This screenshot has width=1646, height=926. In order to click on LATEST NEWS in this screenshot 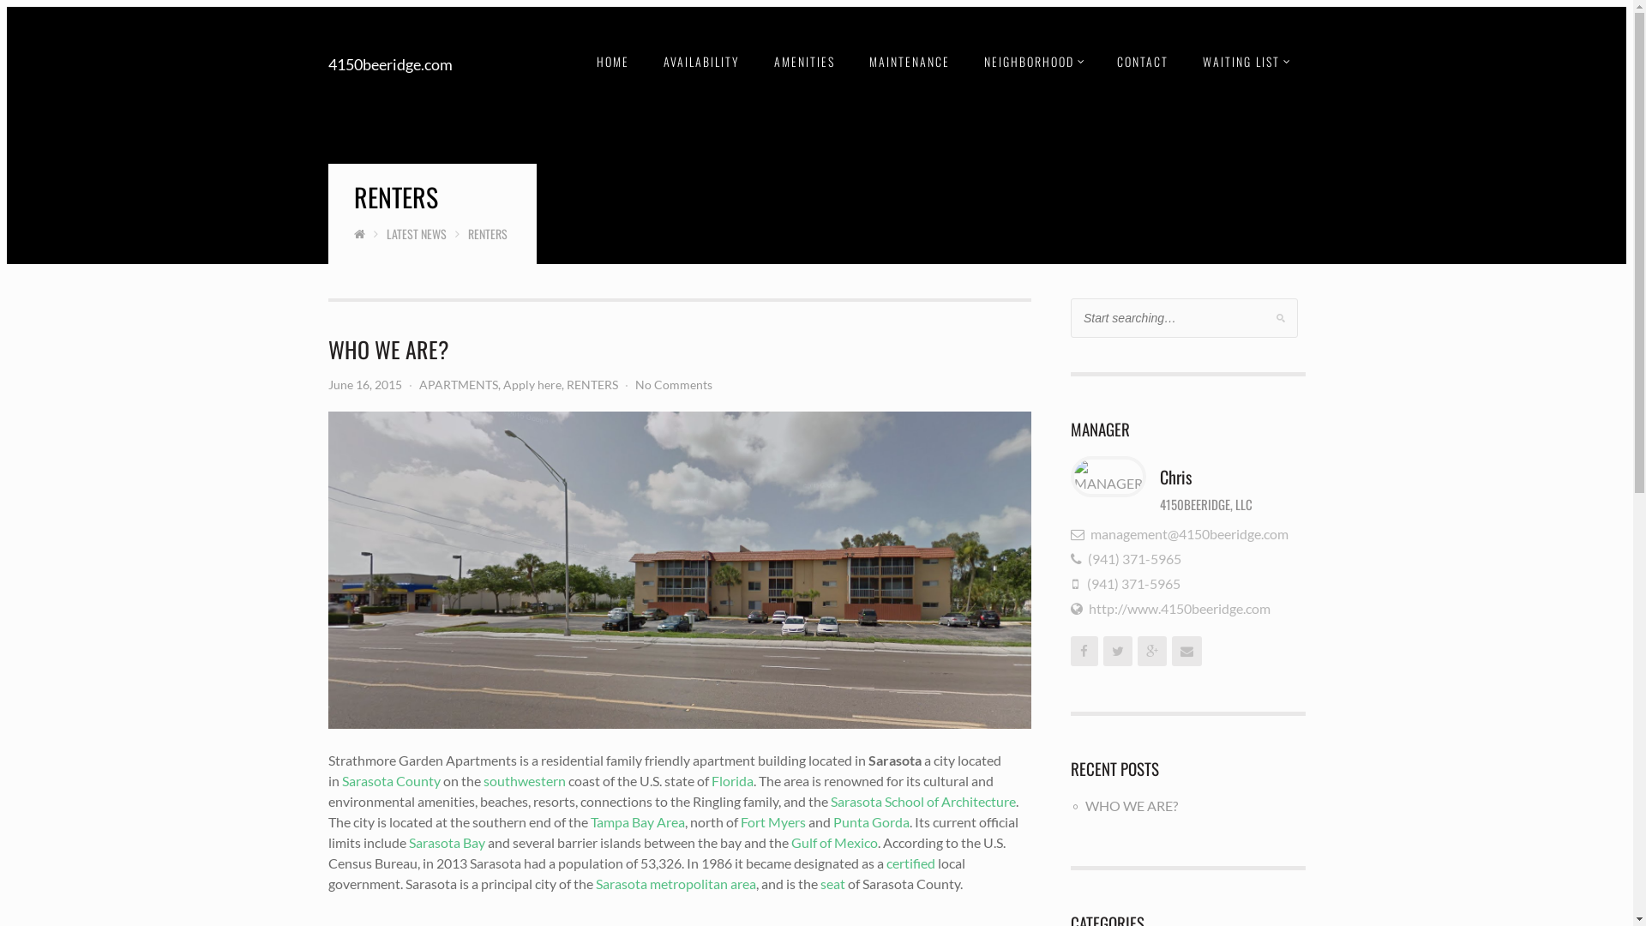, I will do `click(416, 233)`.